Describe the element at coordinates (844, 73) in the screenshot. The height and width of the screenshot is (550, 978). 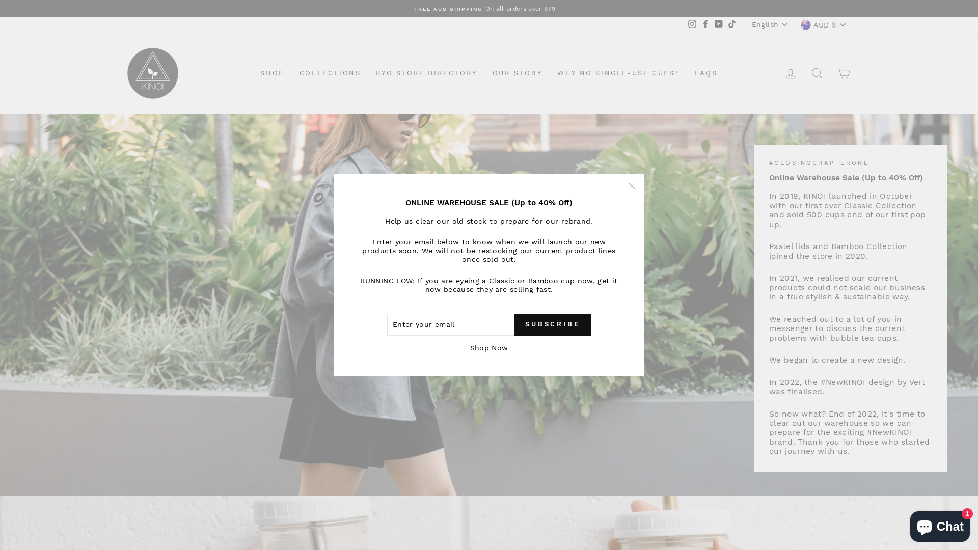
I see `CART` at that location.